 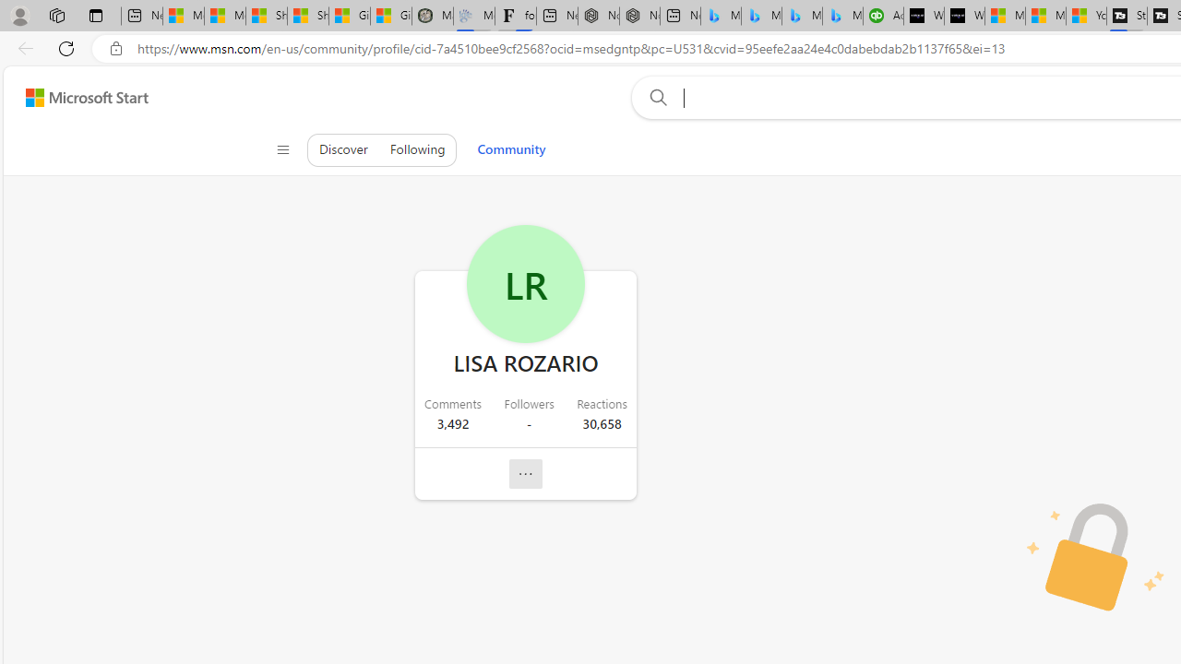 What do you see at coordinates (1005, 17) in the screenshot?
I see `Microsoft Start Sports` at bounding box center [1005, 17].